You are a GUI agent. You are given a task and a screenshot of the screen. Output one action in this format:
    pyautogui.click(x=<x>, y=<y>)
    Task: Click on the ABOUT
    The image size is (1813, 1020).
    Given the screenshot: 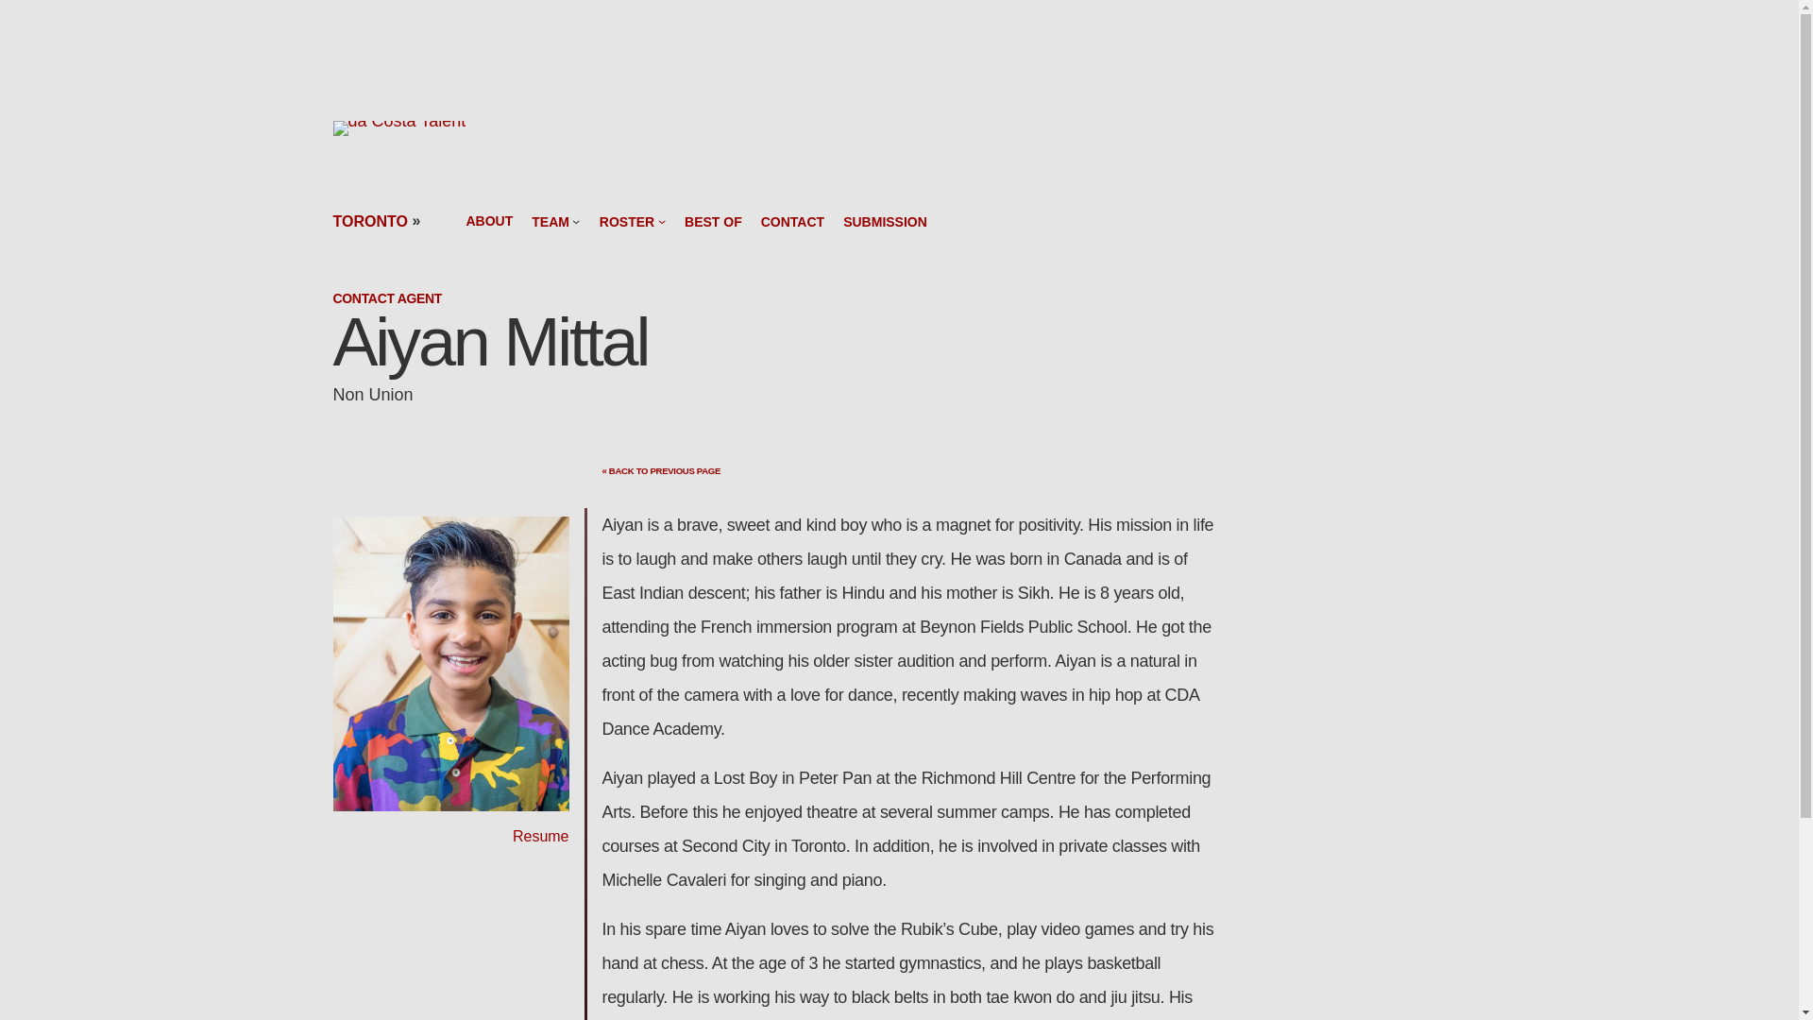 What is the action you would take?
    pyautogui.click(x=489, y=221)
    